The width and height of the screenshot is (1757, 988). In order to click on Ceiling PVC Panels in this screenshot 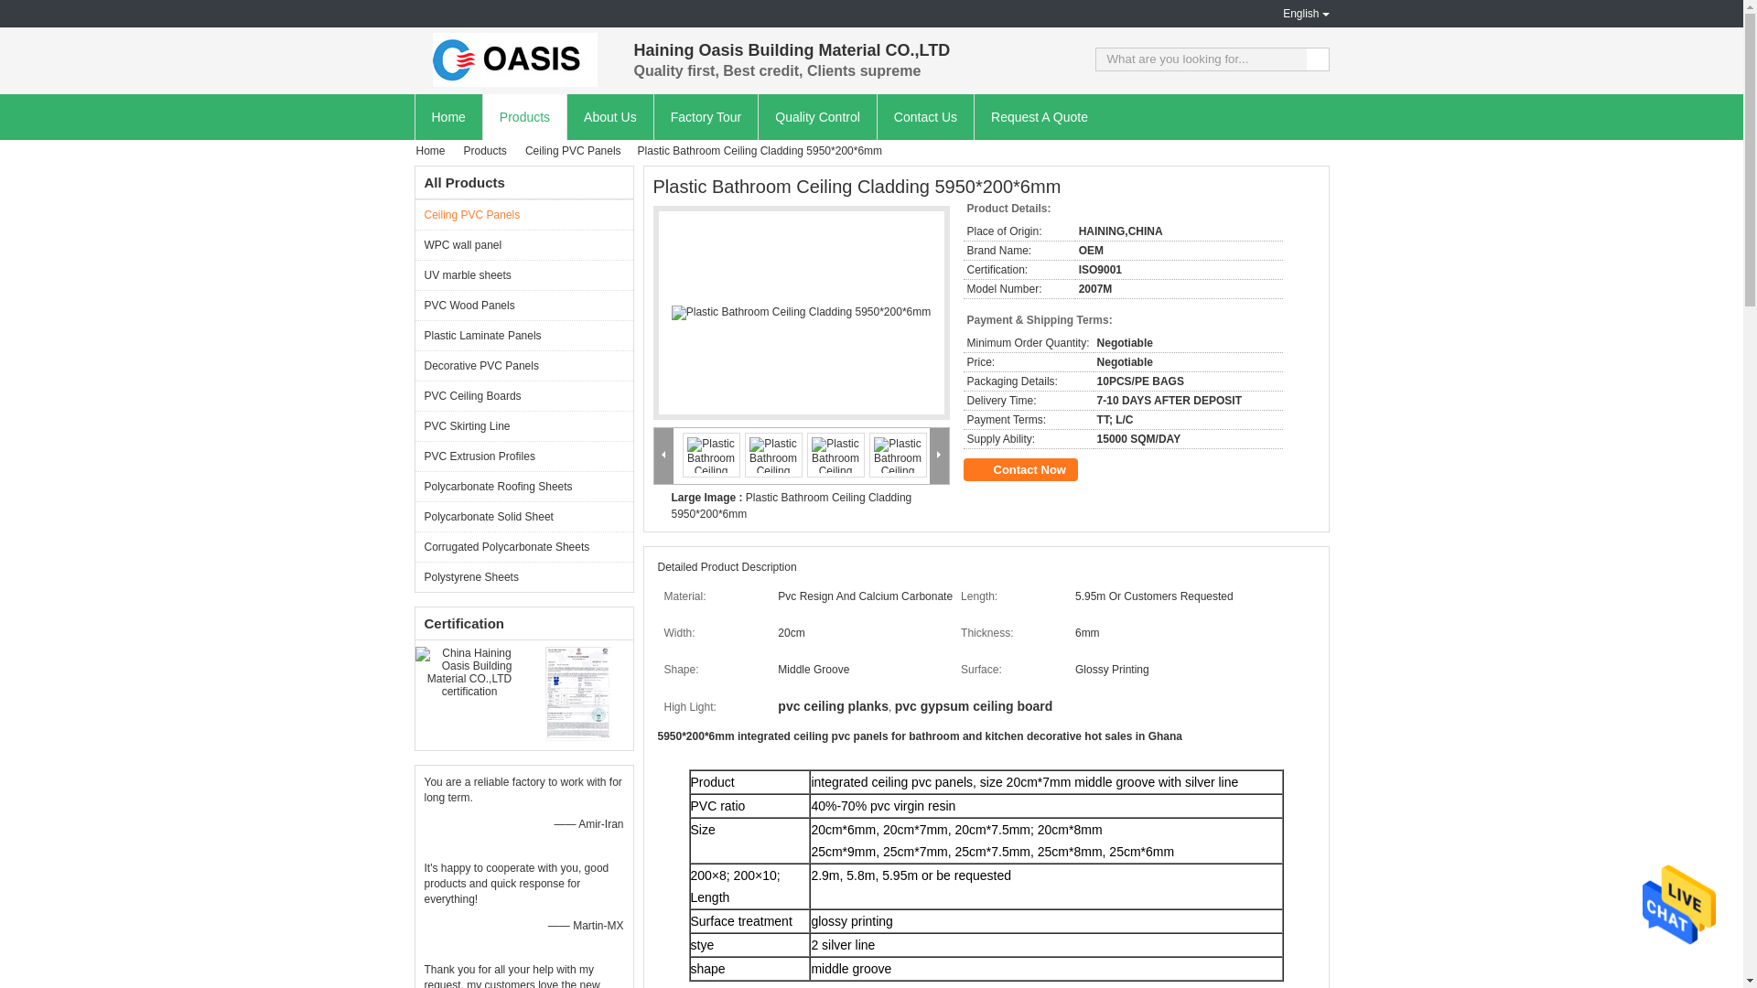, I will do `click(523, 214)`.